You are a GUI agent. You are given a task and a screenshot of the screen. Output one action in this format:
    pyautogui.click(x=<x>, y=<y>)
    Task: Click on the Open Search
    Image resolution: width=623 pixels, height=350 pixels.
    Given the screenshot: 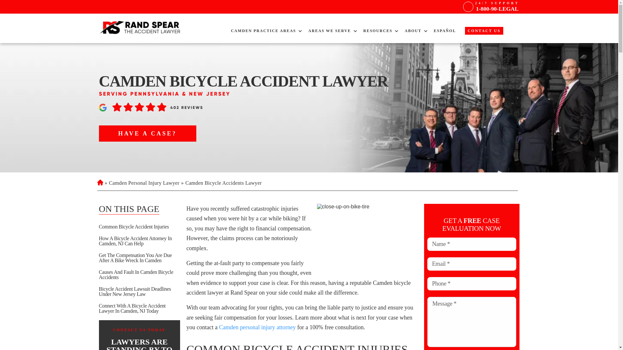 What is the action you would take?
    pyautogui.click(x=514, y=33)
    